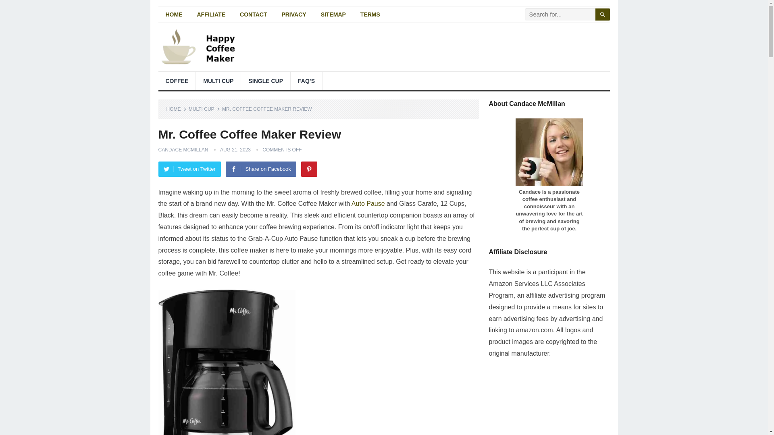 The image size is (774, 435). Describe the element at coordinates (253, 14) in the screenshot. I see `CONTACT` at that location.